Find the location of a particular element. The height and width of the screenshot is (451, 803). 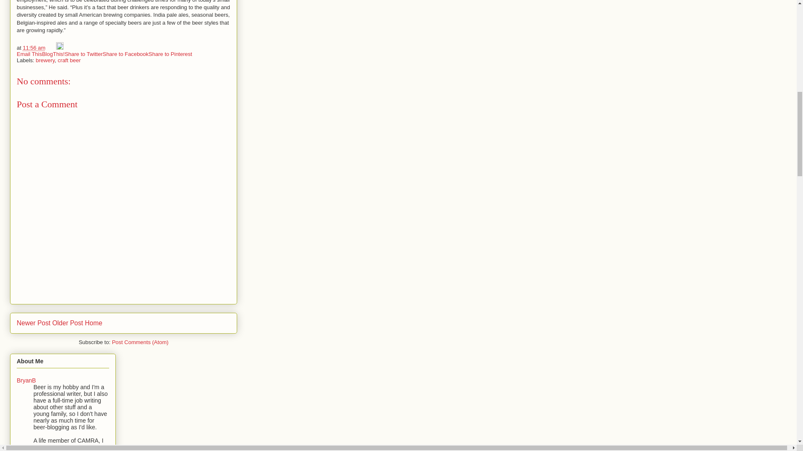

Email This is located at coordinates (29, 54).